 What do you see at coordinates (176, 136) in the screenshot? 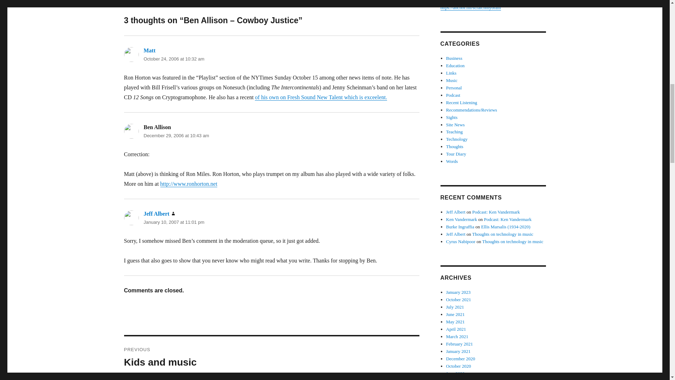
I see `December 29, 2006 at 10:43 am` at bounding box center [176, 136].